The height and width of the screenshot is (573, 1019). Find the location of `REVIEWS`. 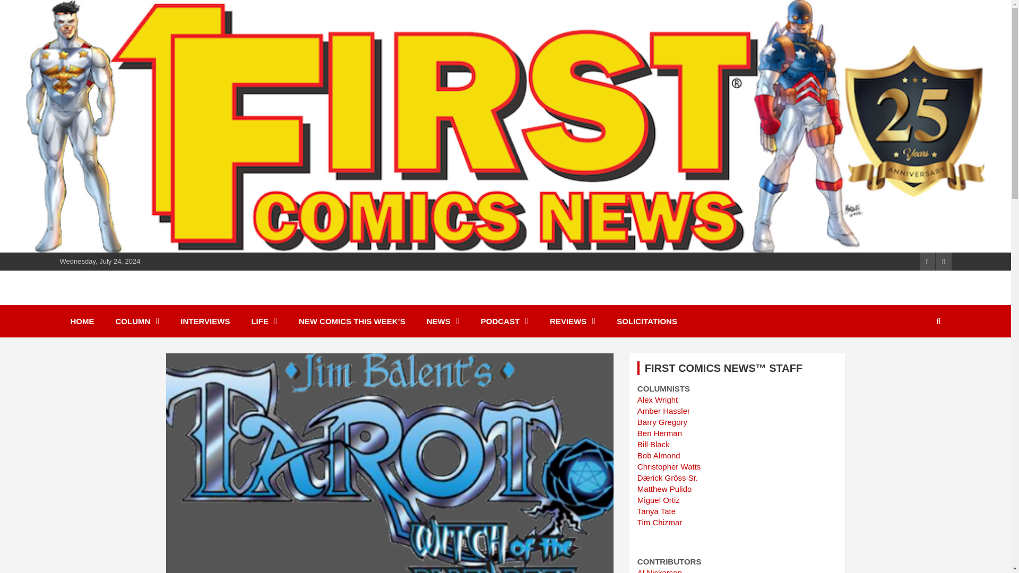

REVIEWS is located at coordinates (572, 321).